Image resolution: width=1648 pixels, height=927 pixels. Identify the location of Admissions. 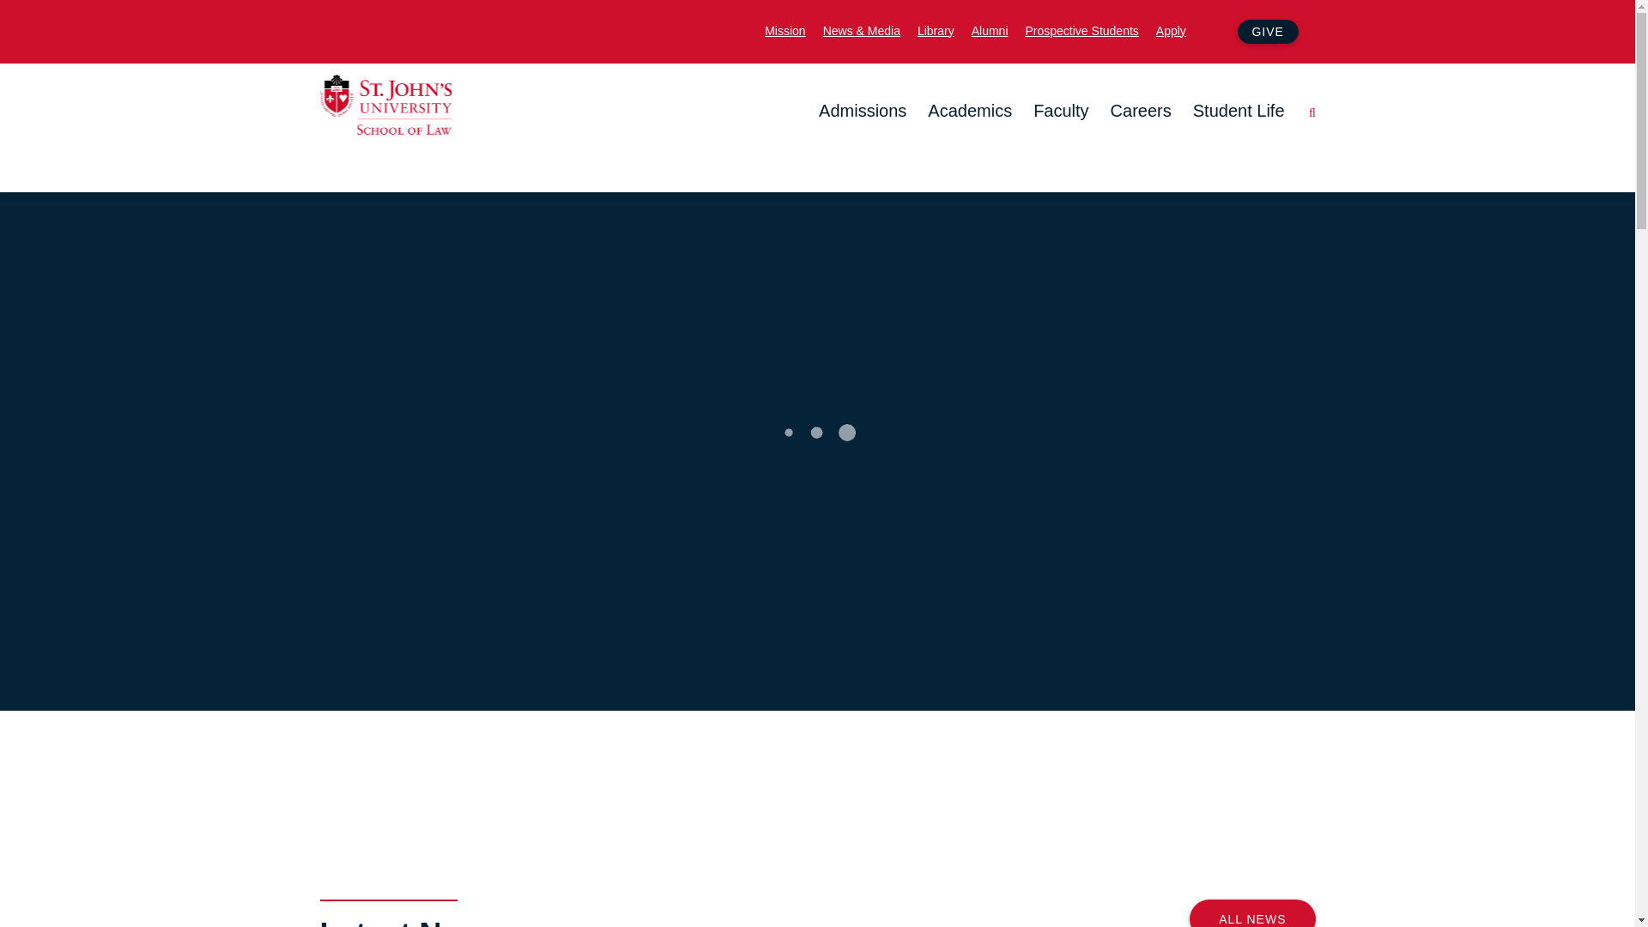
(863, 111).